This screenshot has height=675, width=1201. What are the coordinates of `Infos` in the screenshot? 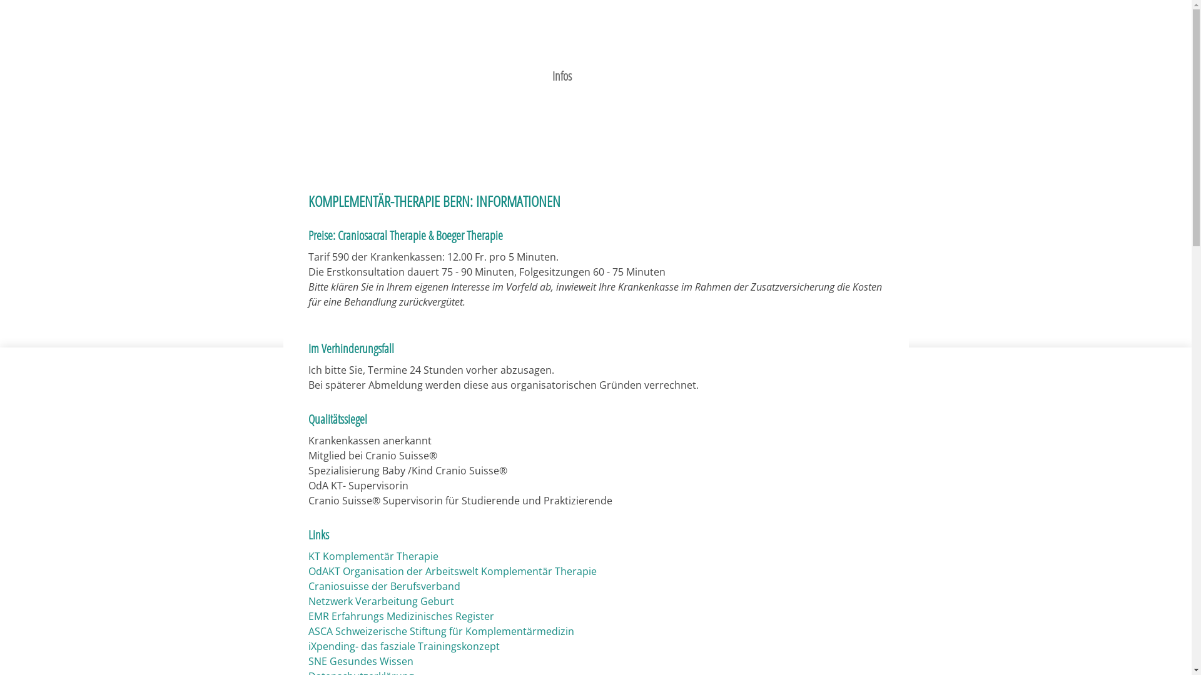 It's located at (562, 76).